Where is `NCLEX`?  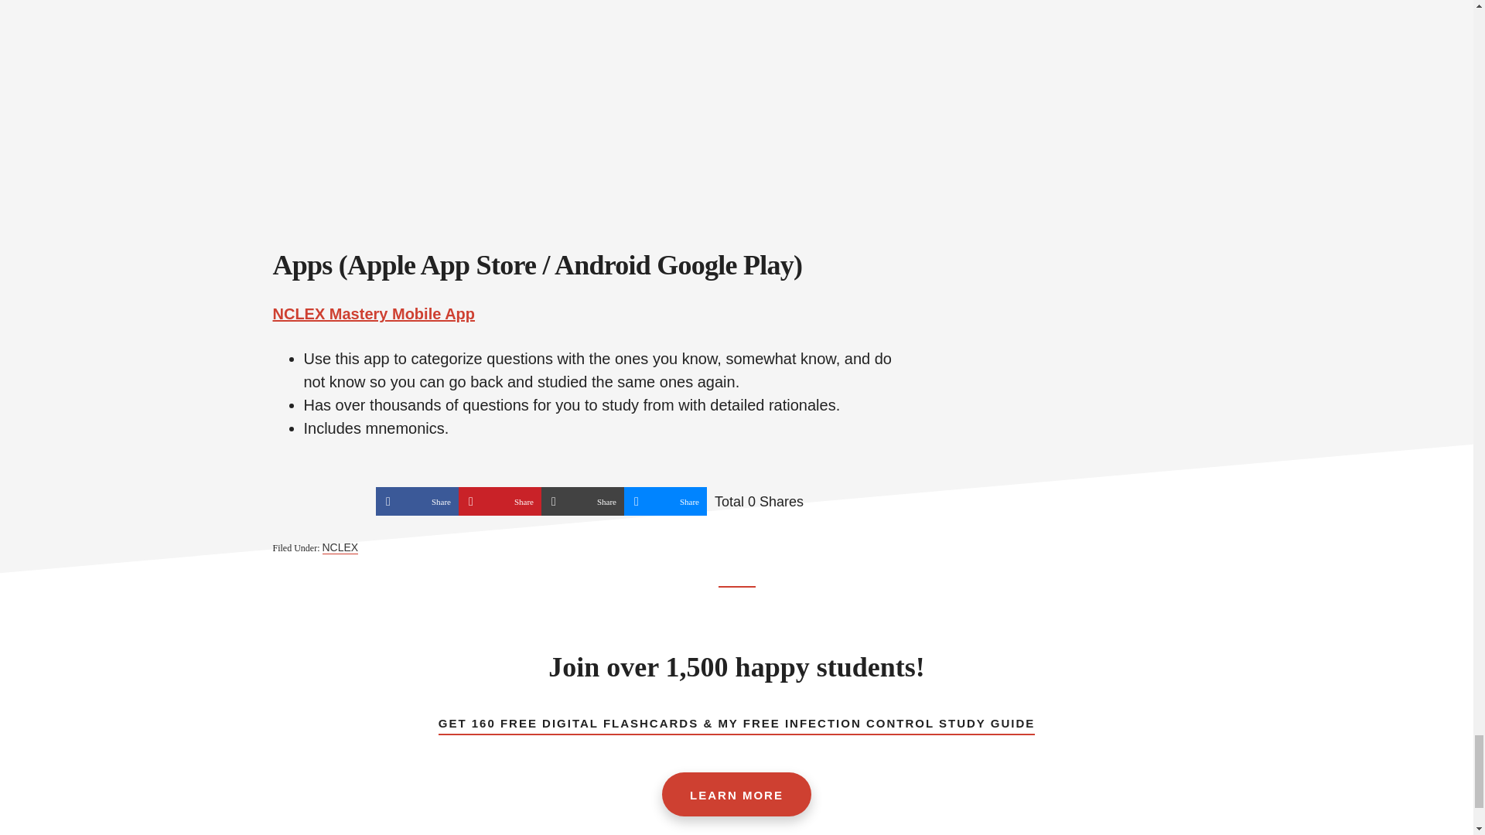 NCLEX is located at coordinates (340, 547).